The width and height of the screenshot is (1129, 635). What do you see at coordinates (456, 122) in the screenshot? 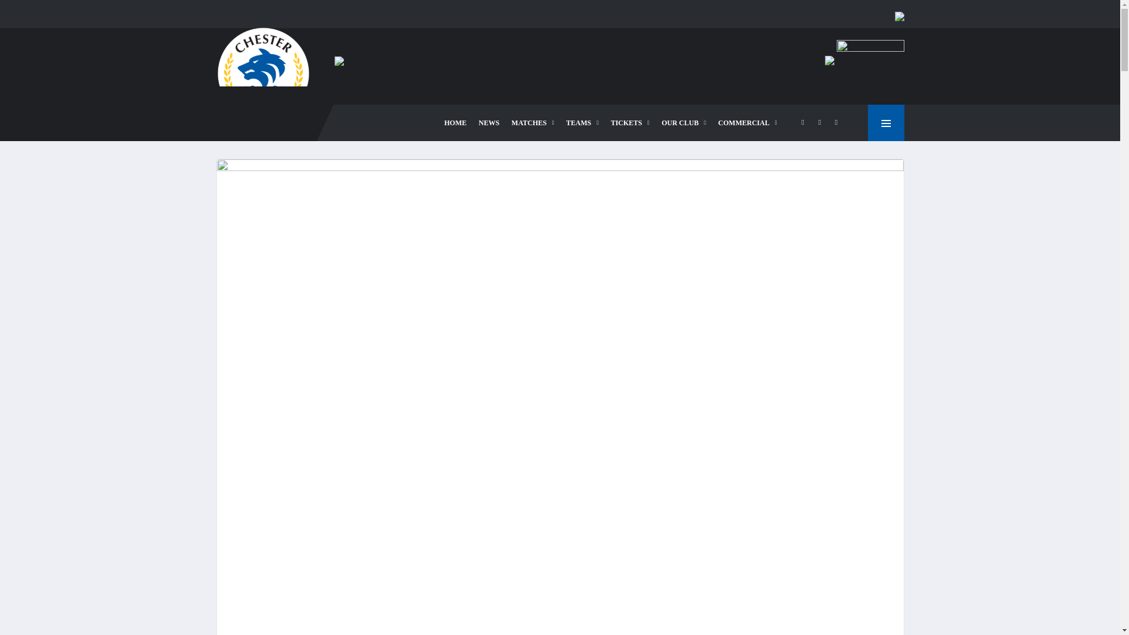
I see `HOME` at bounding box center [456, 122].